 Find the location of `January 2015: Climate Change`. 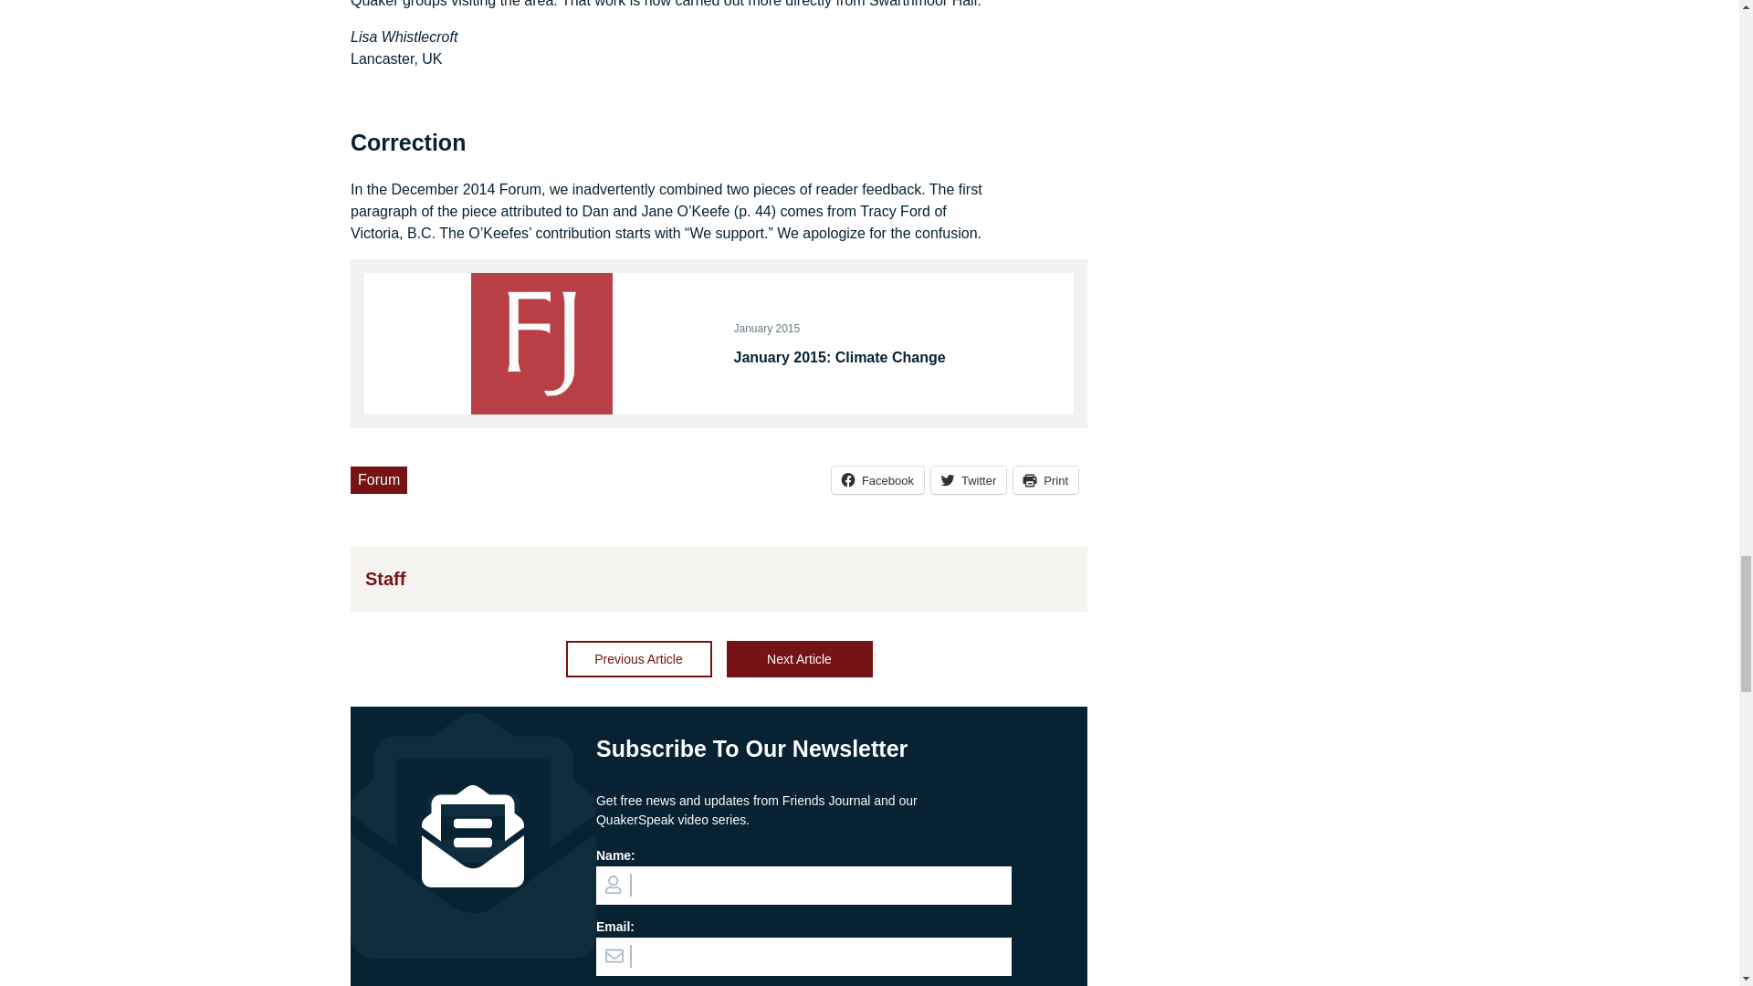

January 2015: Climate Change is located at coordinates (897, 356).